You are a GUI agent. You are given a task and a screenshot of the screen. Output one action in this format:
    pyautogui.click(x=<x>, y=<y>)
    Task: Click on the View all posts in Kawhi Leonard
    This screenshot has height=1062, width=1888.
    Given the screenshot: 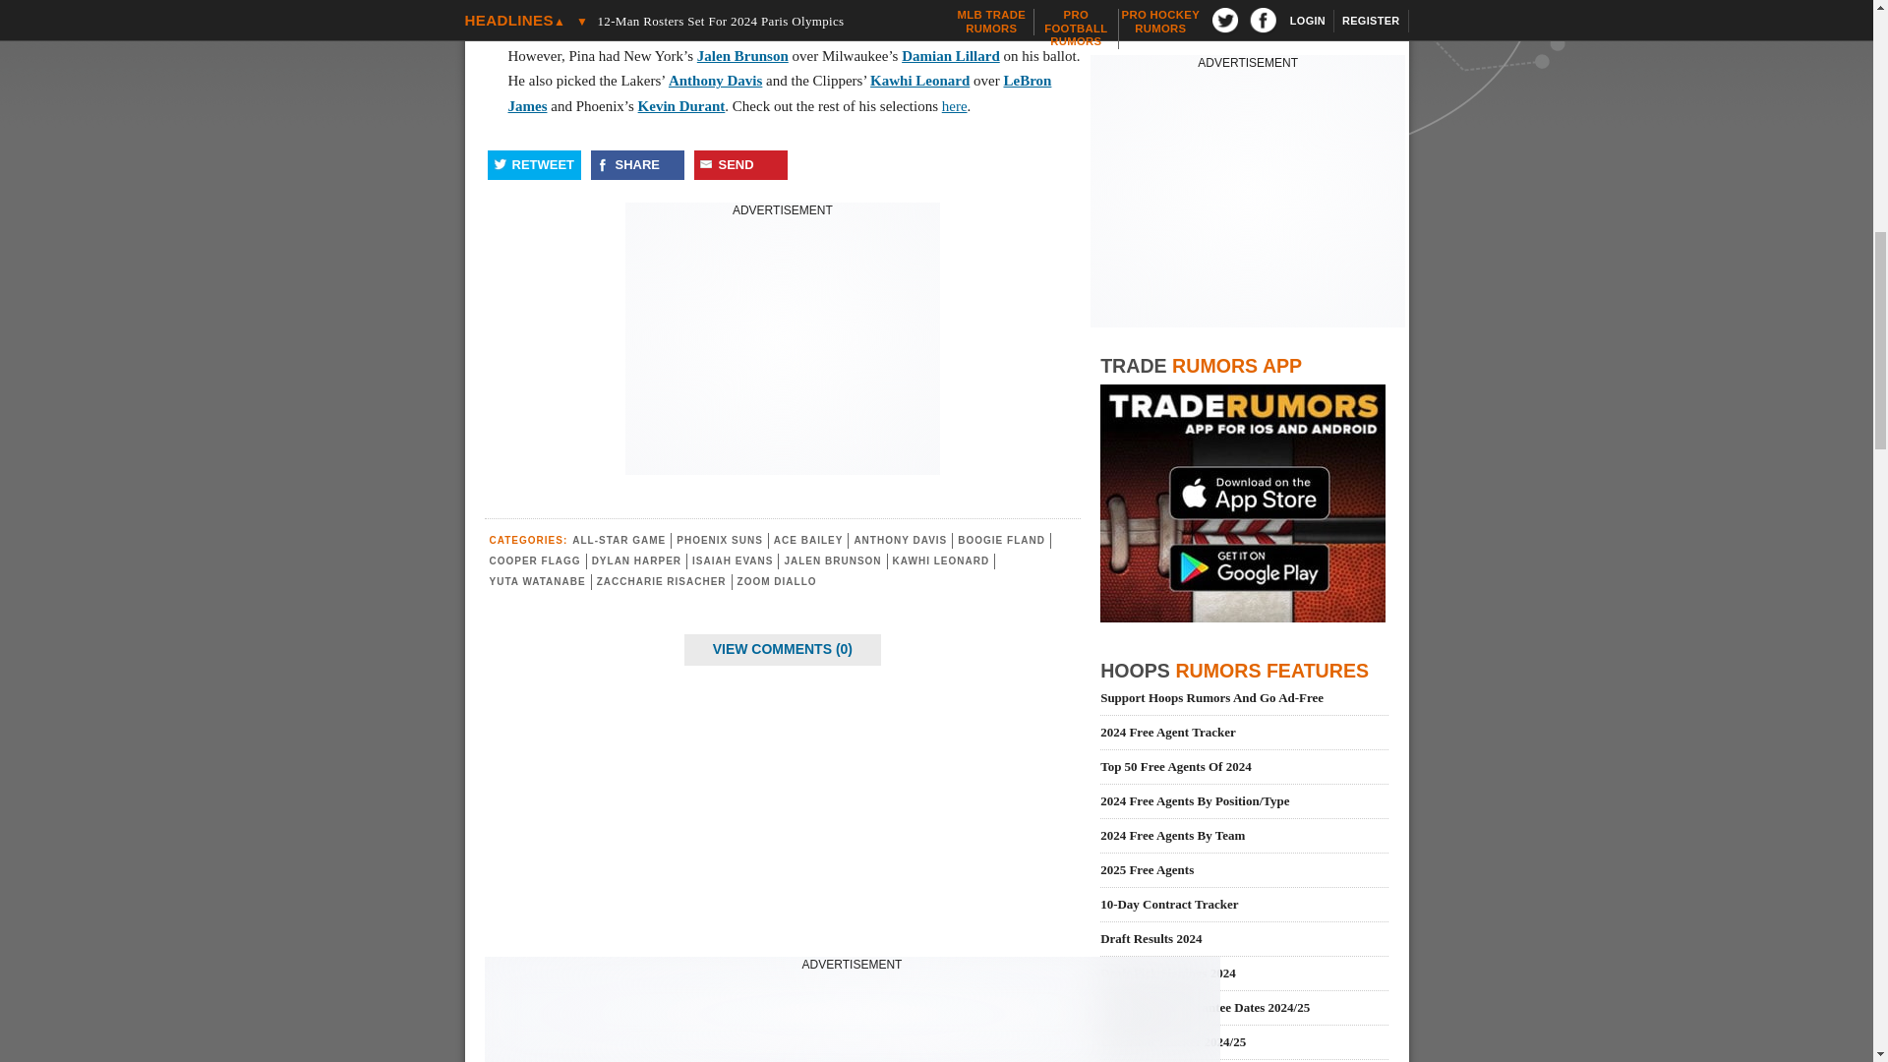 What is the action you would take?
    pyautogui.click(x=941, y=560)
    